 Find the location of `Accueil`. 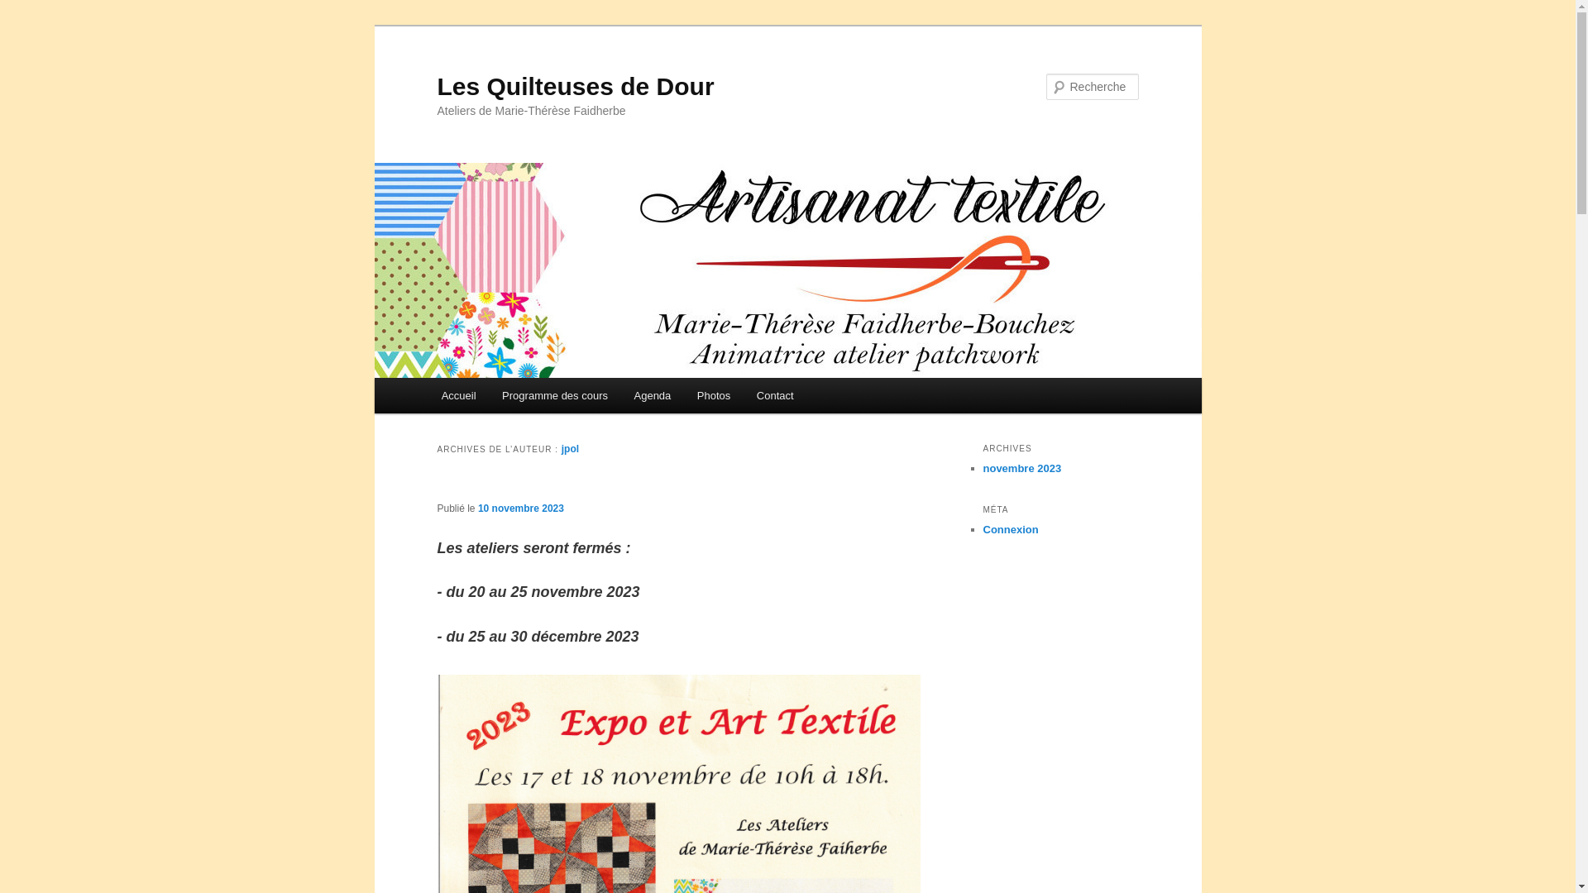

Accueil is located at coordinates (458, 395).